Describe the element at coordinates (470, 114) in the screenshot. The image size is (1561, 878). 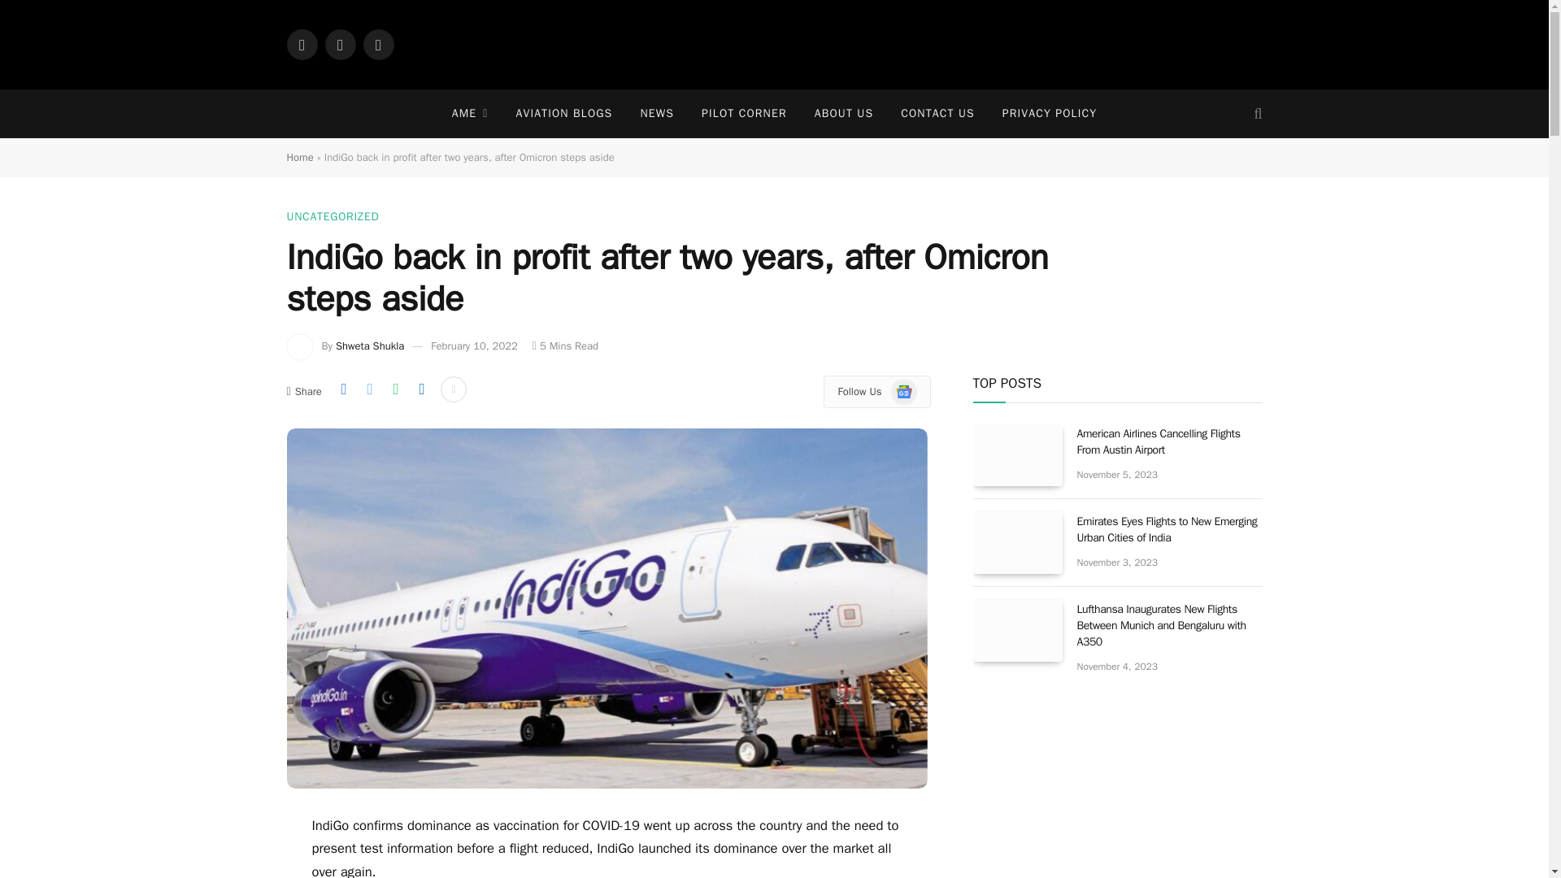
I see `AME` at that location.